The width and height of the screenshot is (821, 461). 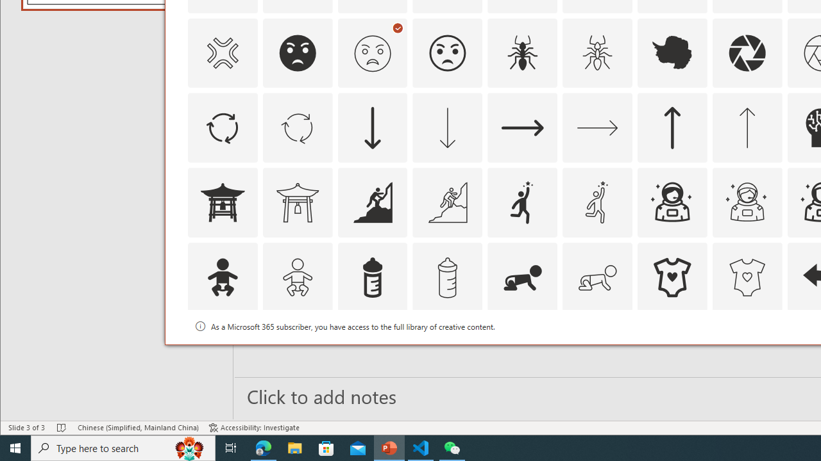 I want to click on Thumbnail, so click(x=772, y=327).